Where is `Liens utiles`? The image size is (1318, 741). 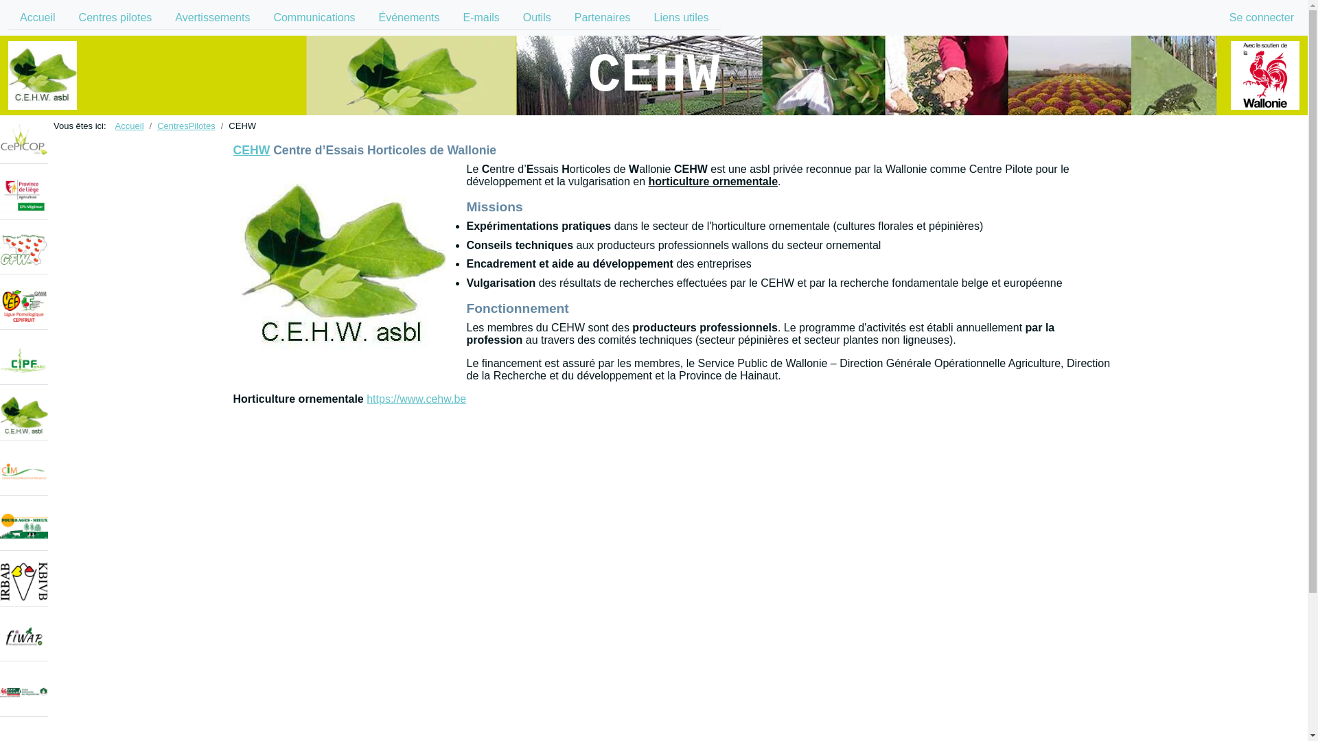 Liens utiles is located at coordinates (682, 18).